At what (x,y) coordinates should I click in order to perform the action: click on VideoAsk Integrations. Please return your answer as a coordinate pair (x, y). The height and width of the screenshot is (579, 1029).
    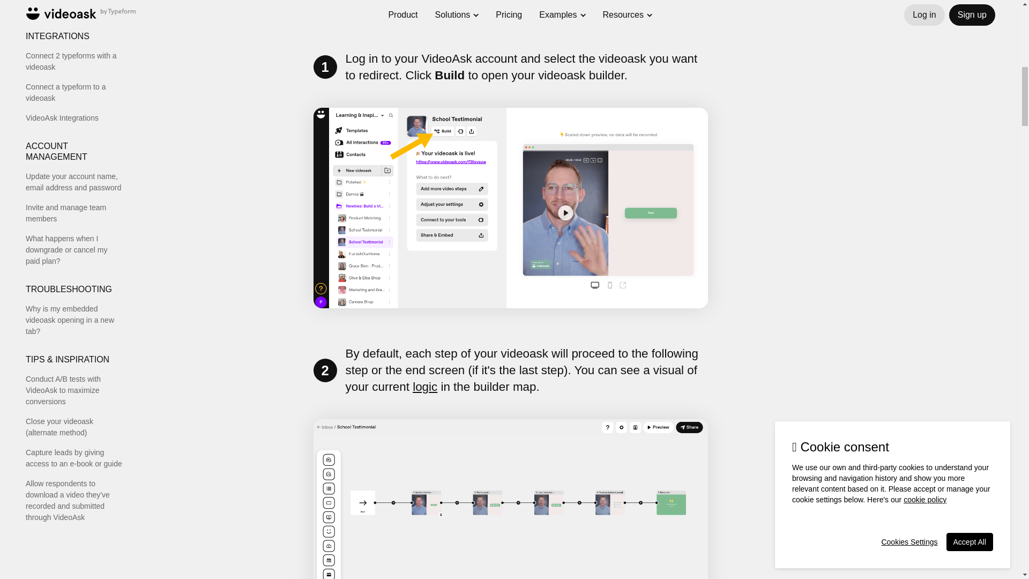
    Looking at the image, I should click on (74, 118).